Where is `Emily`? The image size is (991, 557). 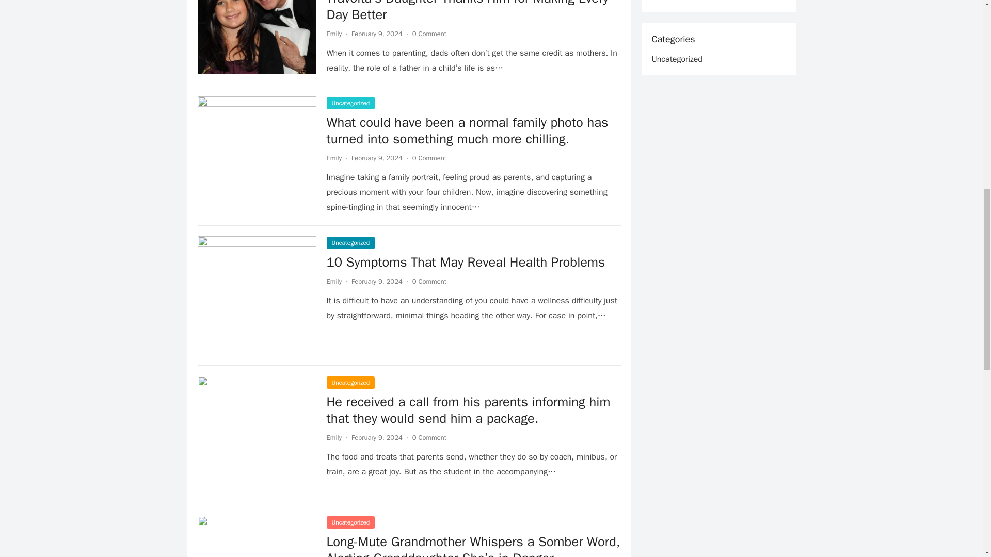
Emily is located at coordinates (333, 34).